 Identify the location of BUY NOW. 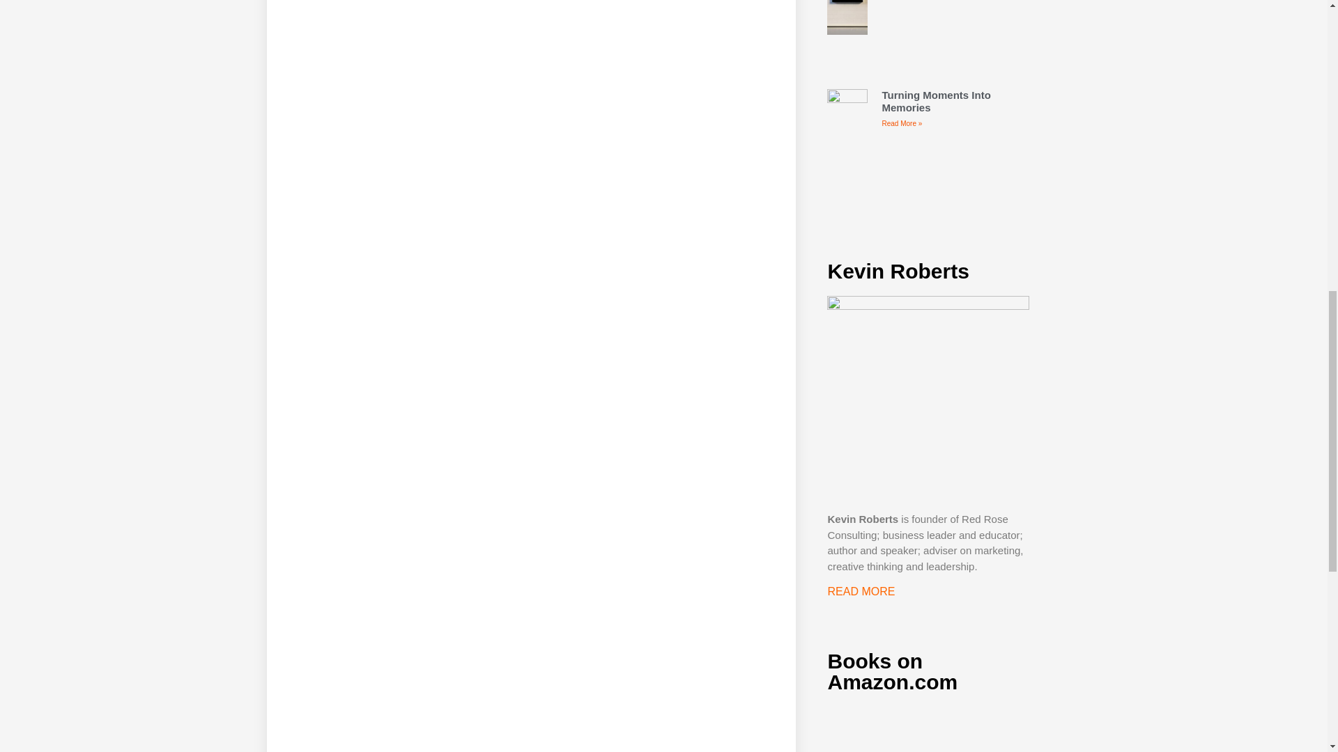
(928, 730).